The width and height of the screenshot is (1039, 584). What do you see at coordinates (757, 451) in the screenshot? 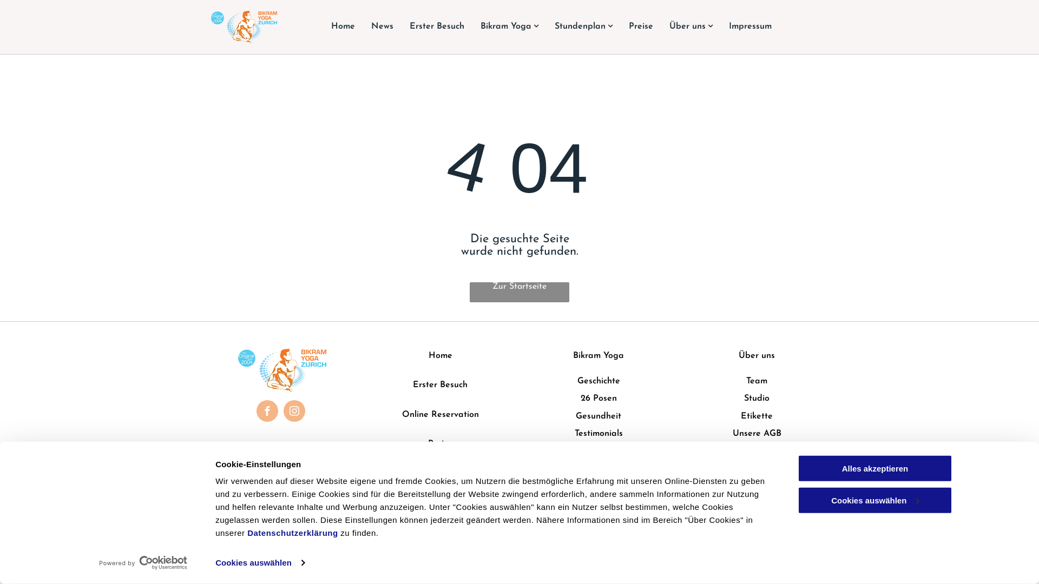
I see `Unsere Partner` at bounding box center [757, 451].